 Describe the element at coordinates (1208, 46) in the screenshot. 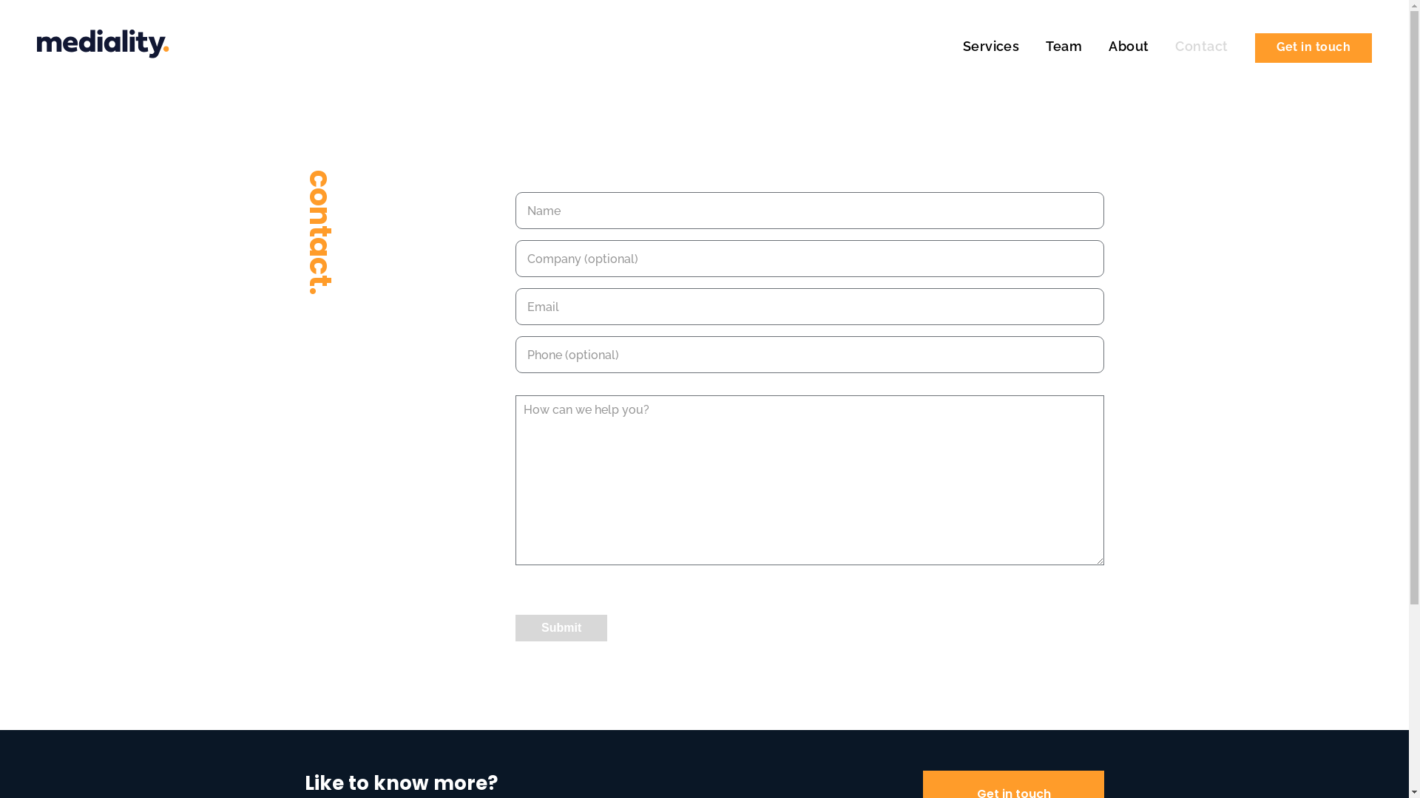

I see `Contact` at that location.